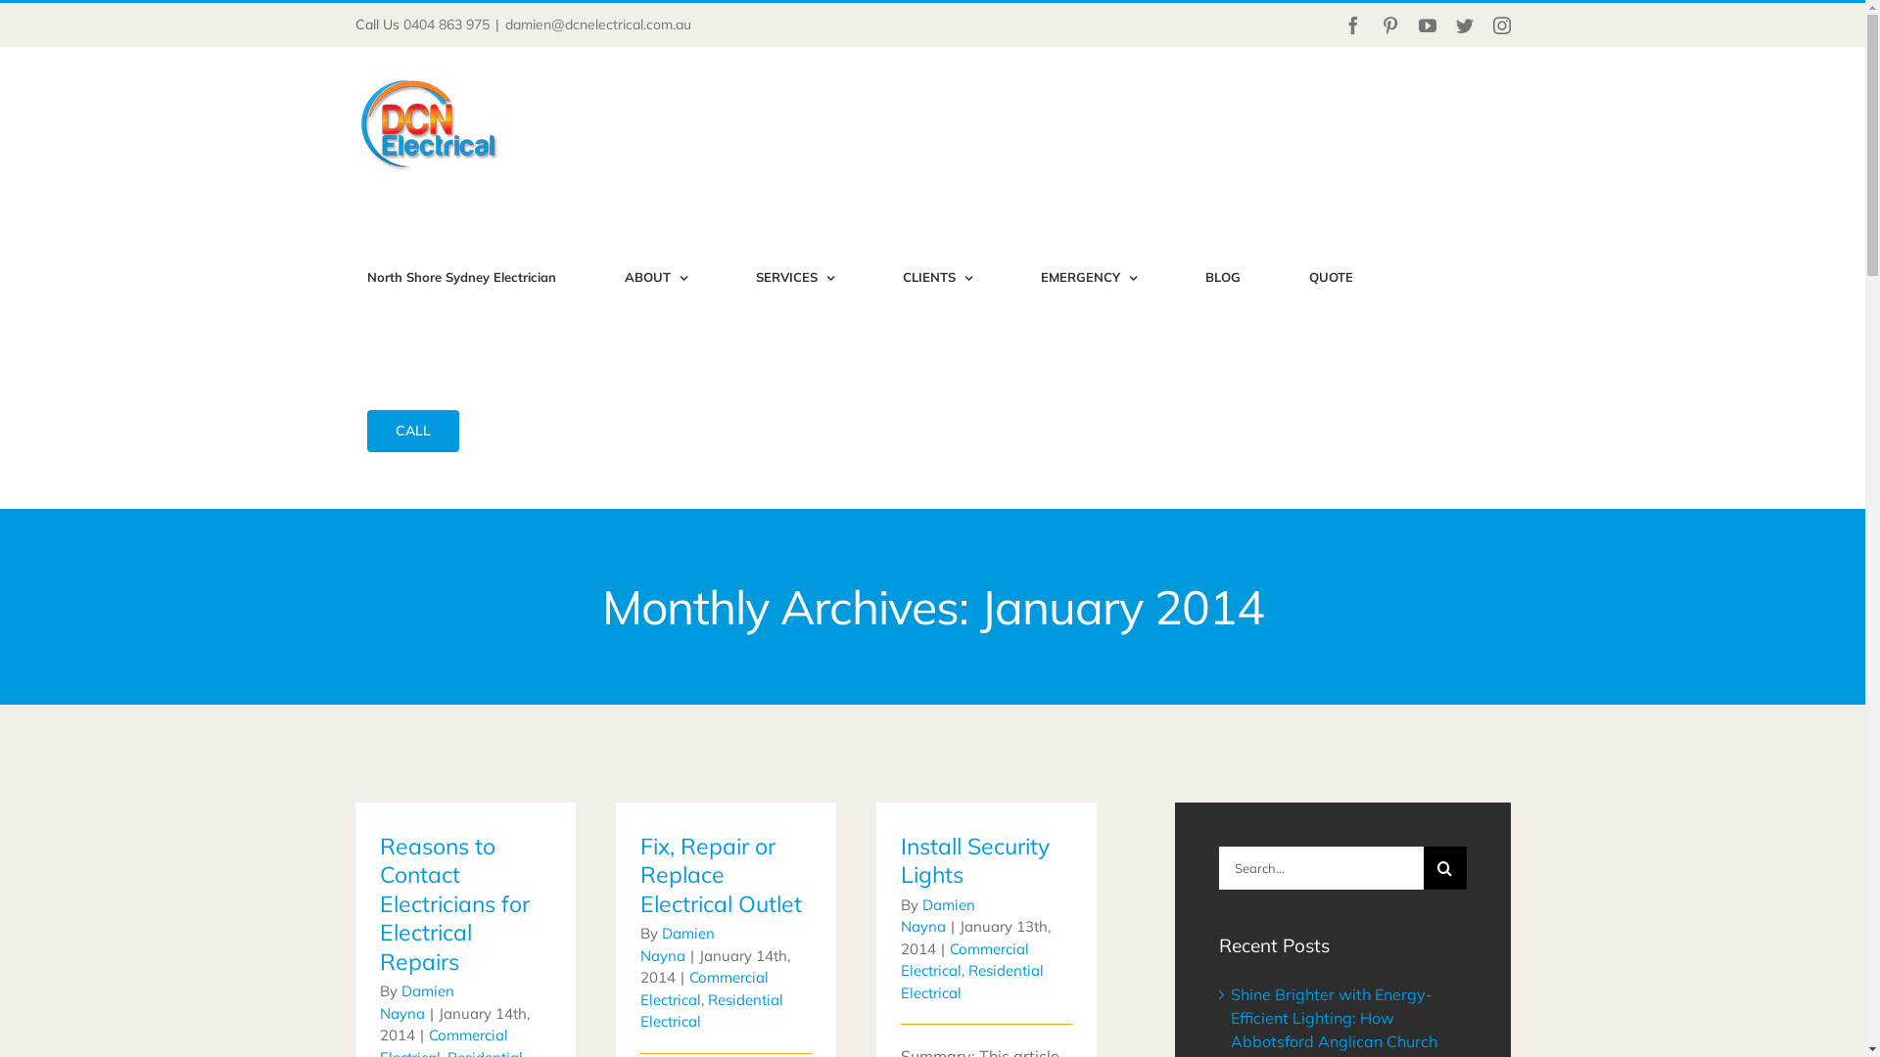 The width and height of the screenshot is (1880, 1057). I want to click on EMERGENCY, so click(1089, 278).